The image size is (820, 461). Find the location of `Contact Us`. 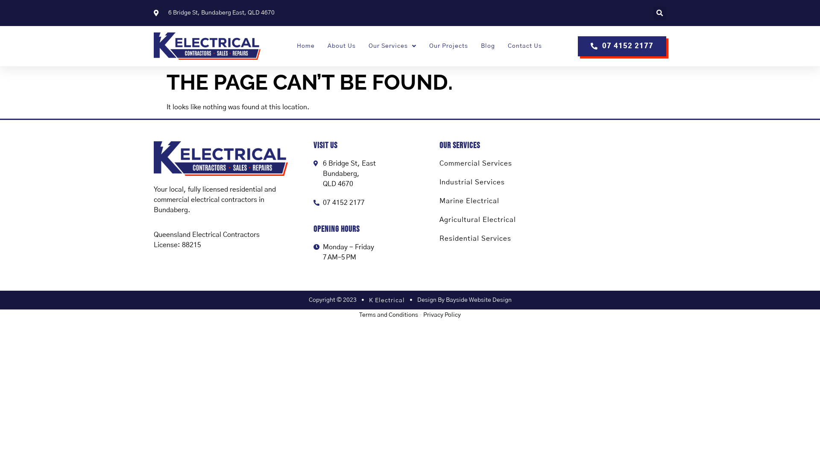

Contact Us is located at coordinates (524, 46).